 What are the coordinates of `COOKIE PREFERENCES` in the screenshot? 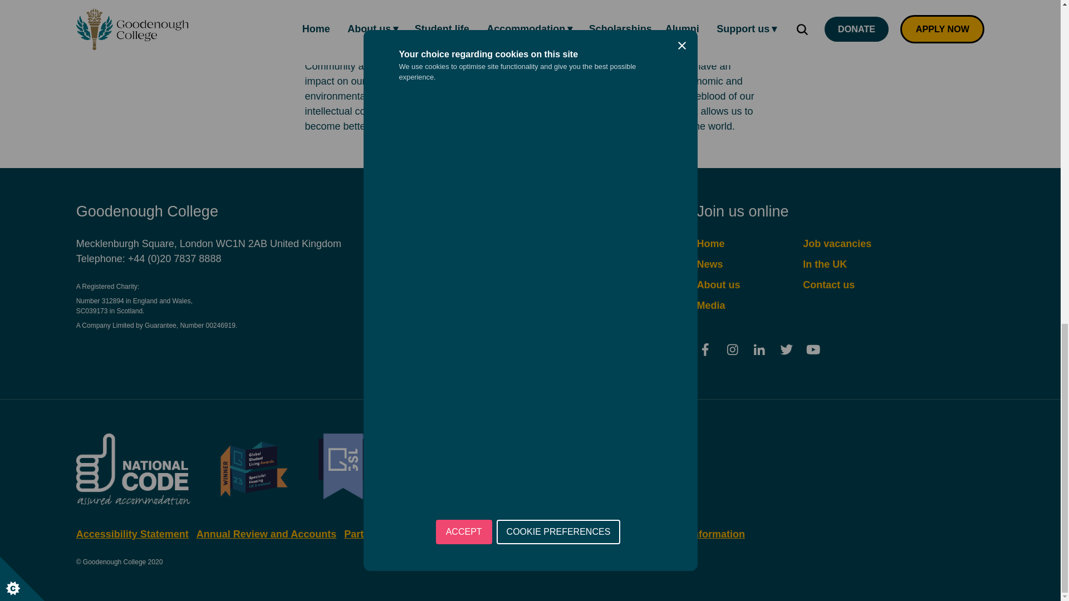 It's located at (559, 494).